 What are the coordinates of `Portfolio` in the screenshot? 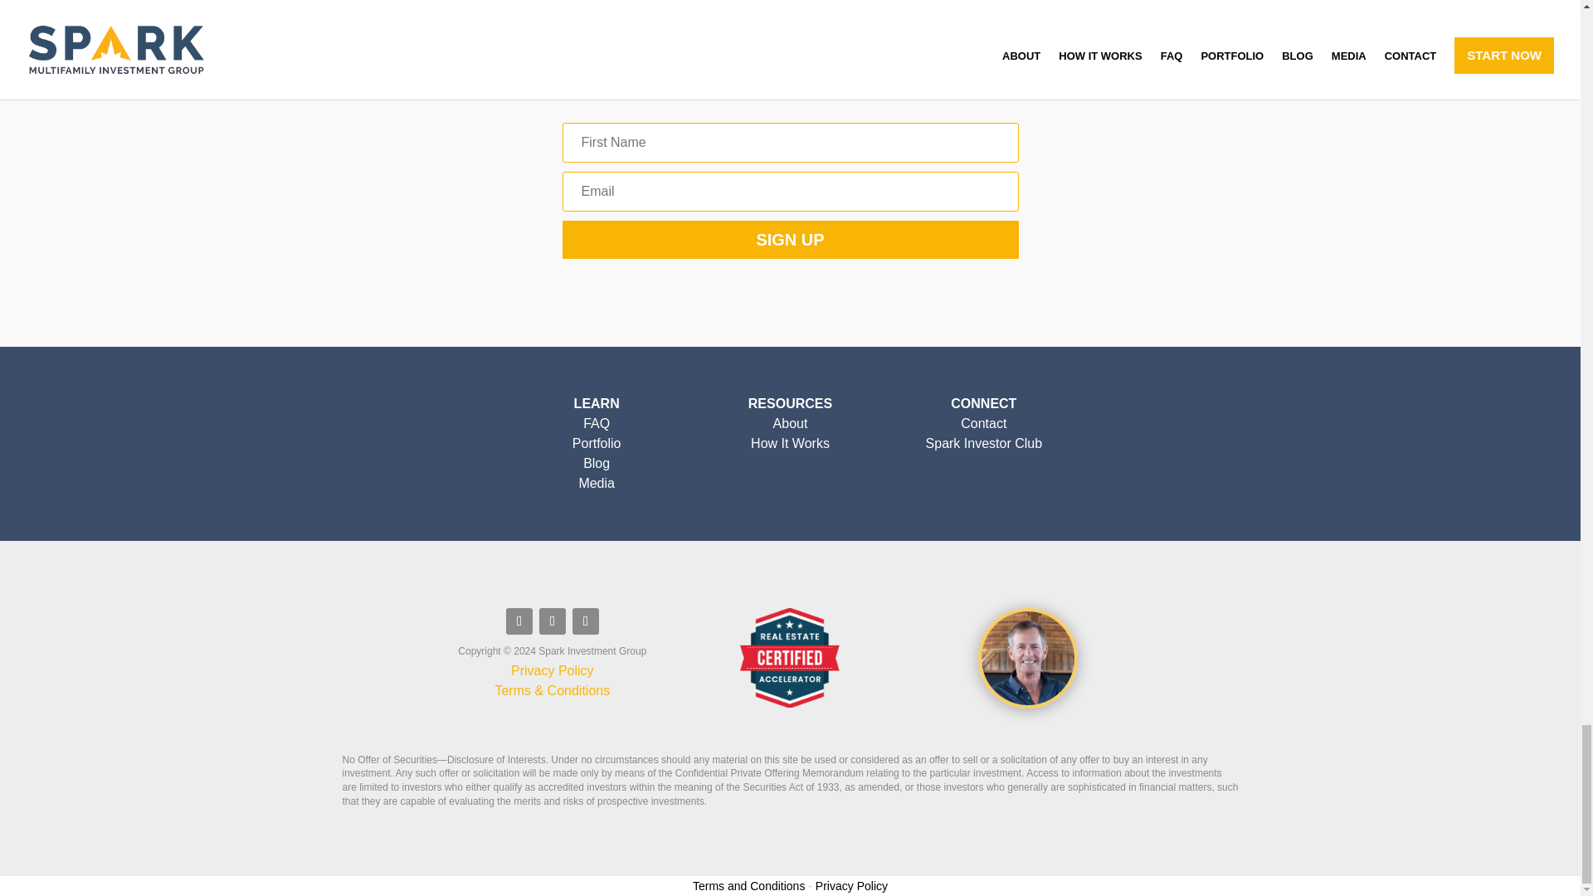 It's located at (596, 443).